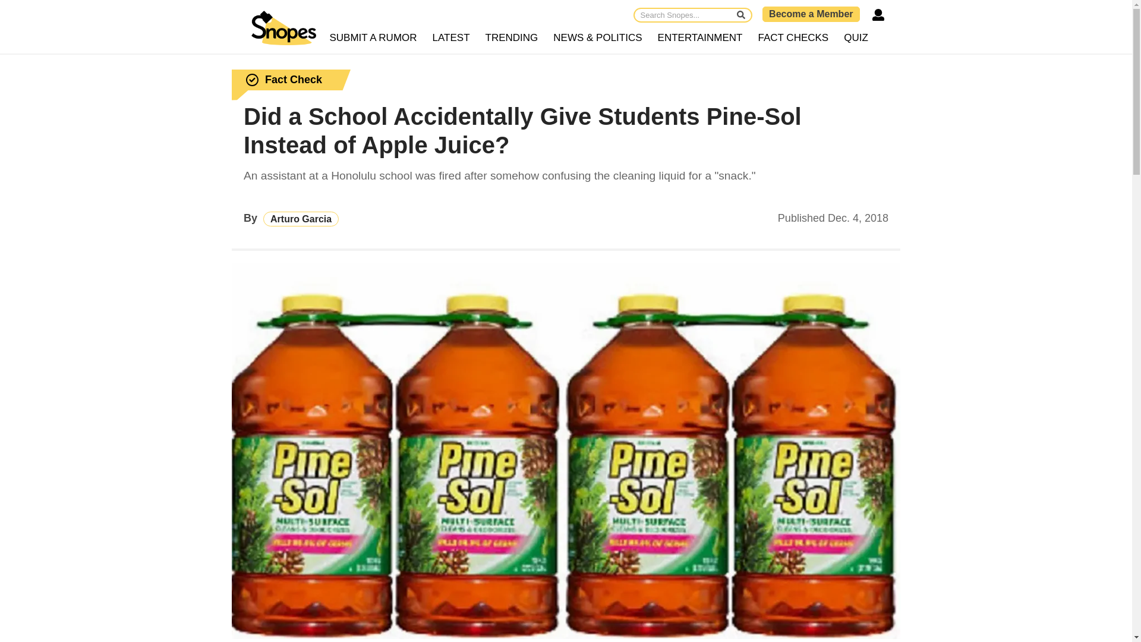  I want to click on QUIZ, so click(856, 38).